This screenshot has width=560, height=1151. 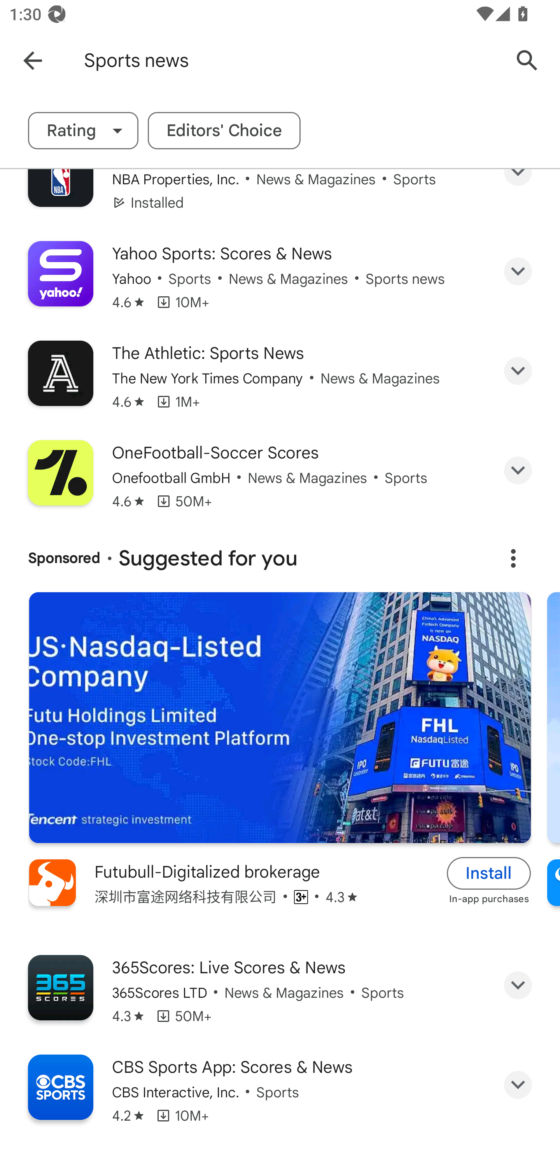 What do you see at coordinates (489, 873) in the screenshot?
I see `Install` at bounding box center [489, 873].